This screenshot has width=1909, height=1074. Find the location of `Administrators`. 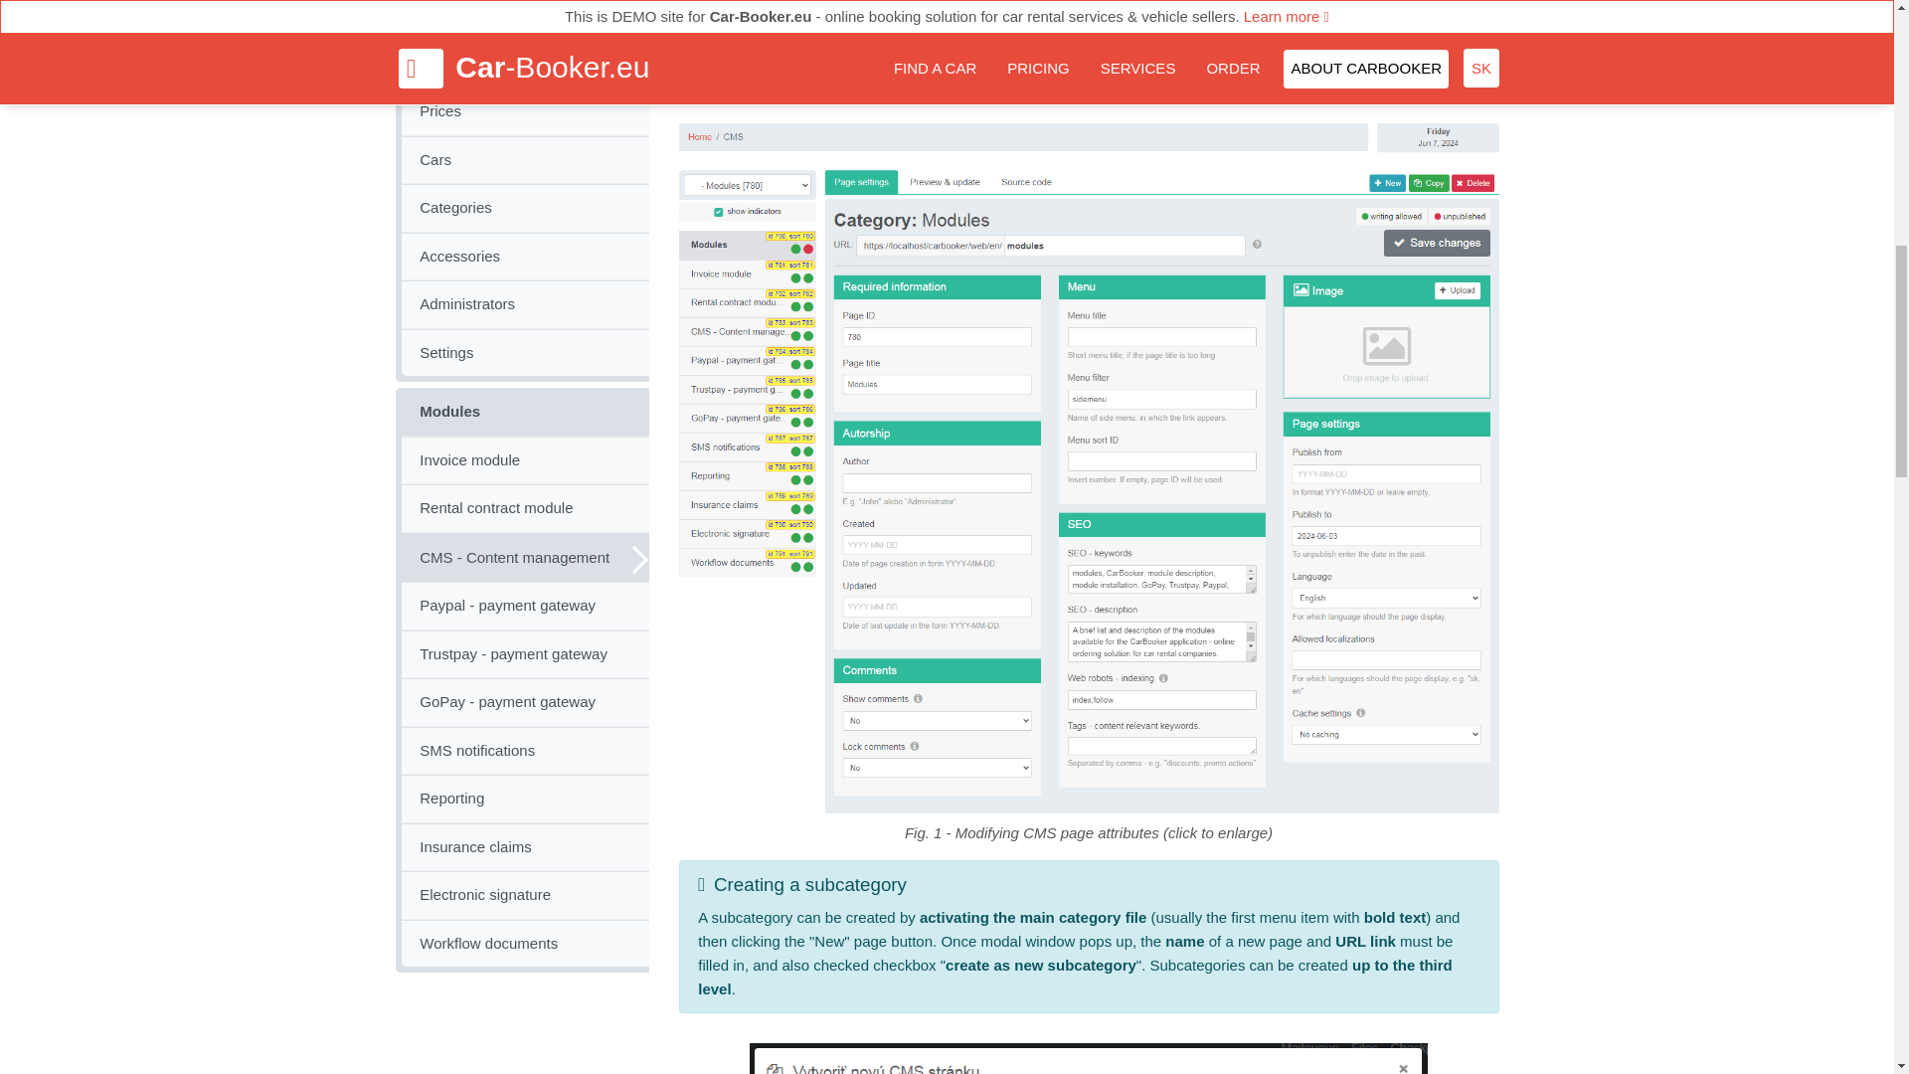

Administrators is located at coordinates (525, 304).